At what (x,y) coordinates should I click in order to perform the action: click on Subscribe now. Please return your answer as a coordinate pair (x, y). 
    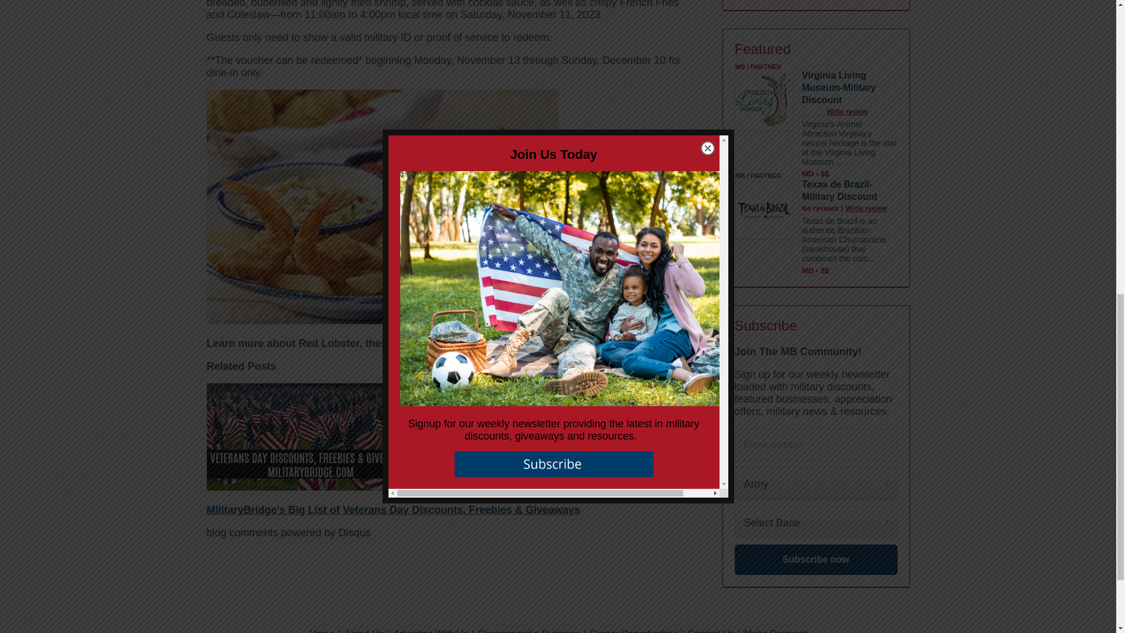
    Looking at the image, I should click on (816, 559).